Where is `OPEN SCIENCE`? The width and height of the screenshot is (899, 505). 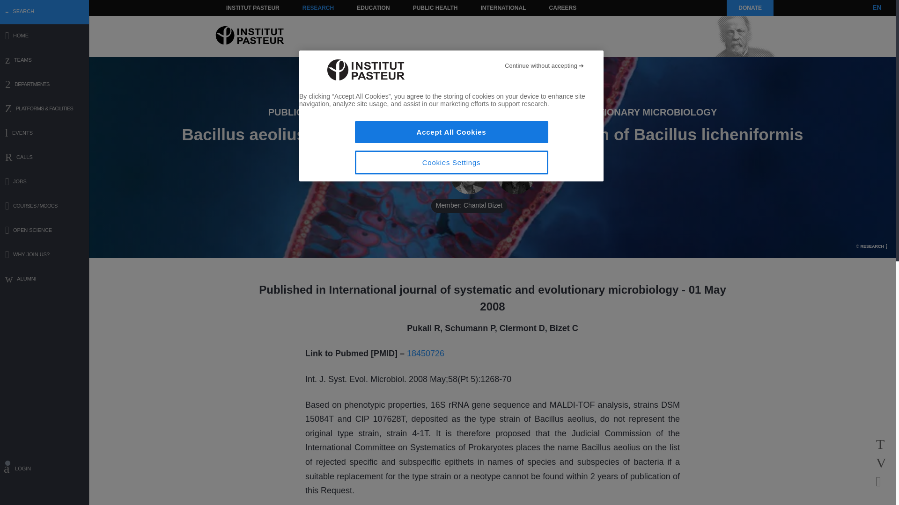
OPEN SCIENCE is located at coordinates (44, 231).